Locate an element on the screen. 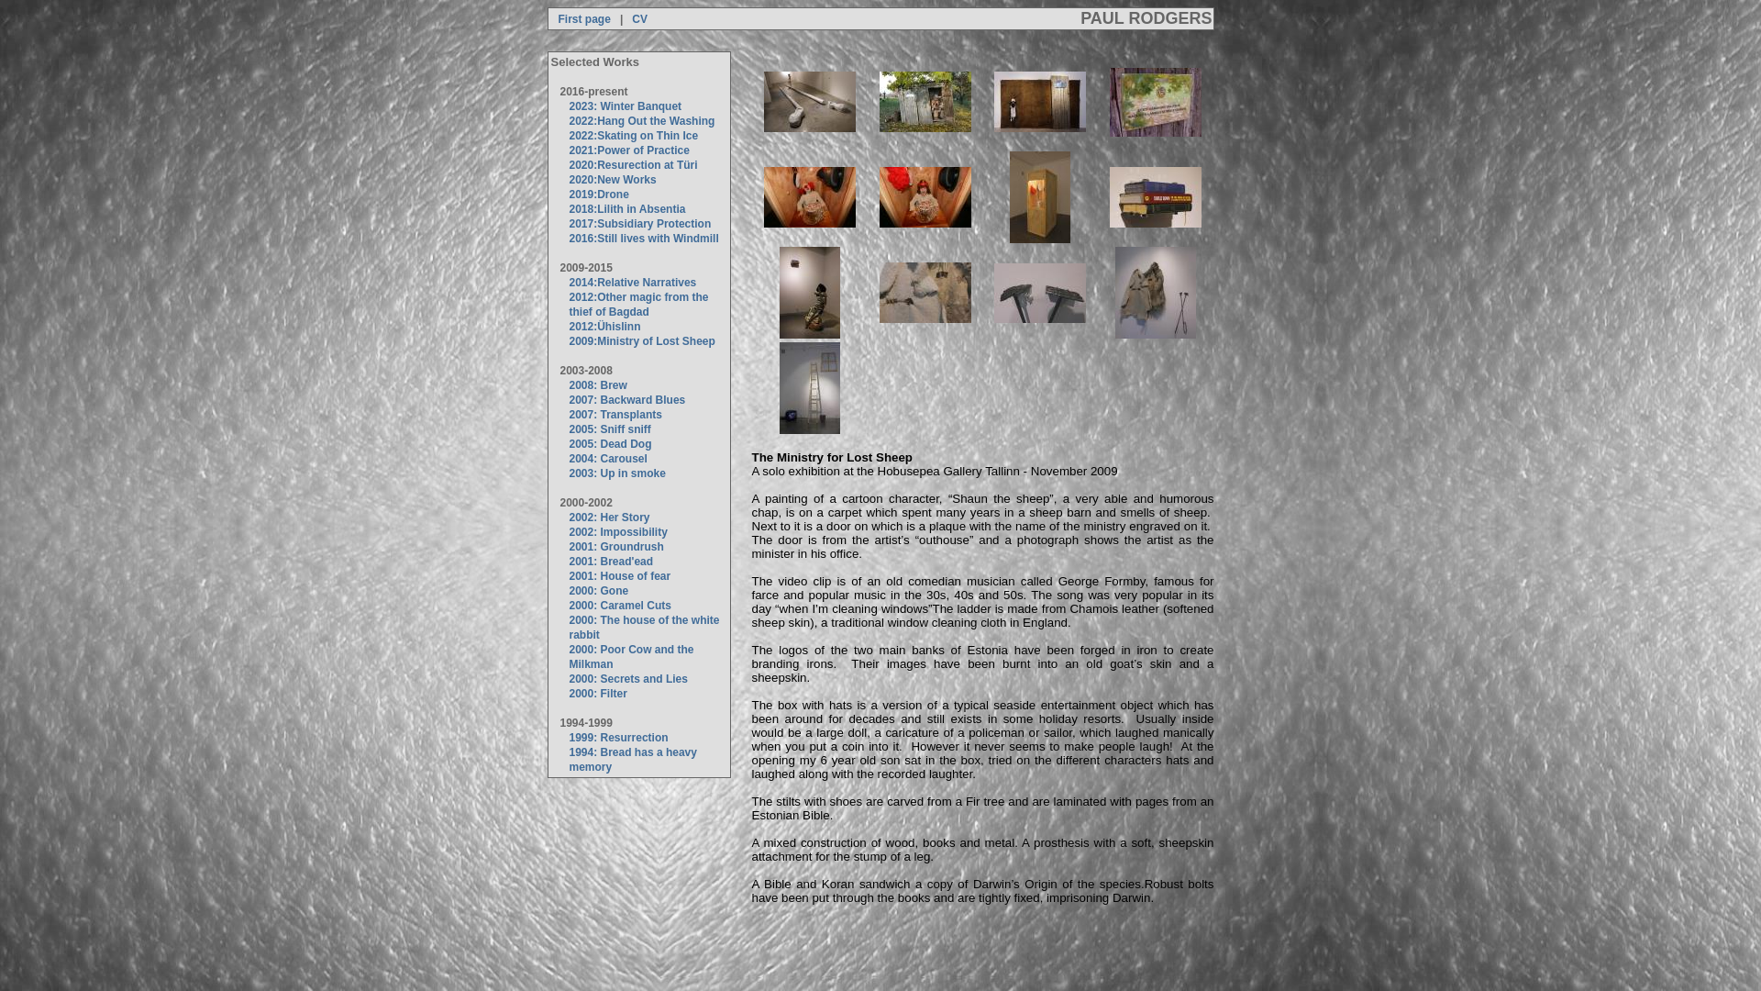 The width and height of the screenshot is (1761, 991). 2012:Other magic from the thief of Bagdad is located at coordinates (638, 305).